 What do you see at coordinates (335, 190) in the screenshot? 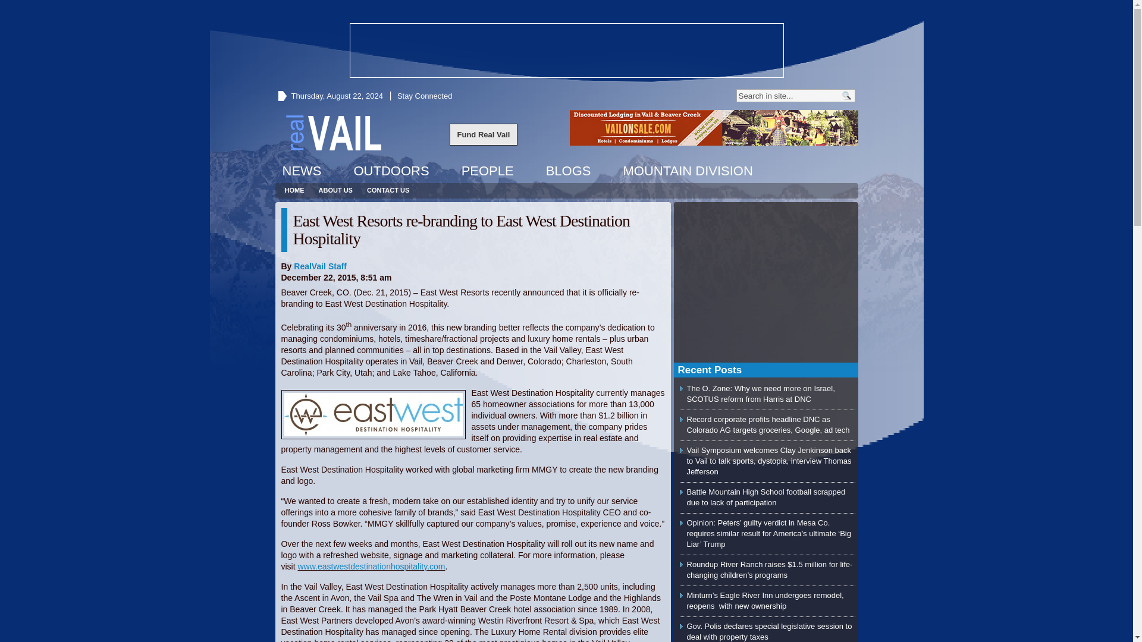
I see `ABOUT US` at bounding box center [335, 190].